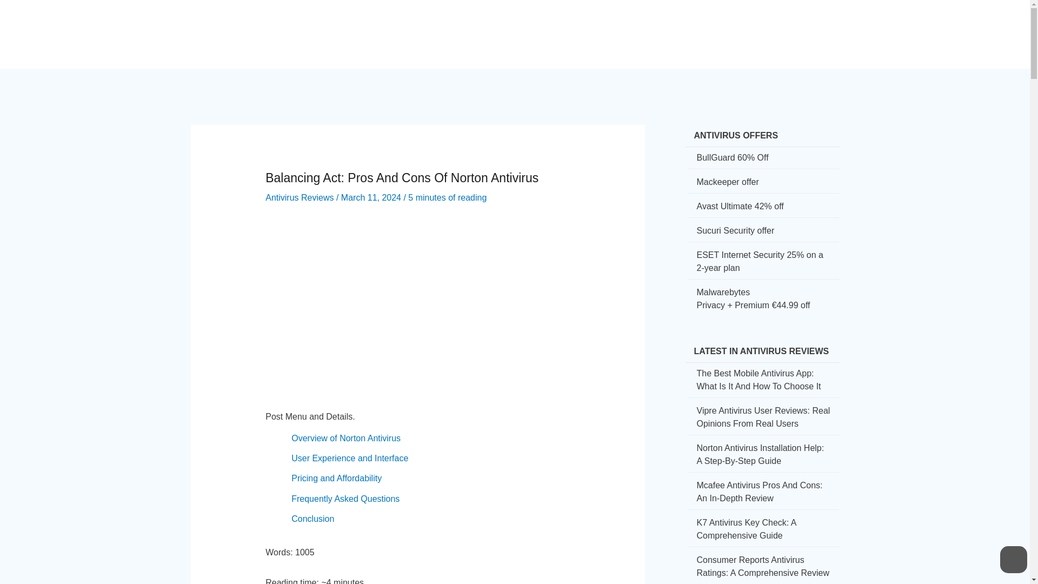 This screenshot has height=584, width=1038. What do you see at coordinates (345, 499) in the screenshot?
I see `Frequently Asked Questions` at bounding box center [345, 499].